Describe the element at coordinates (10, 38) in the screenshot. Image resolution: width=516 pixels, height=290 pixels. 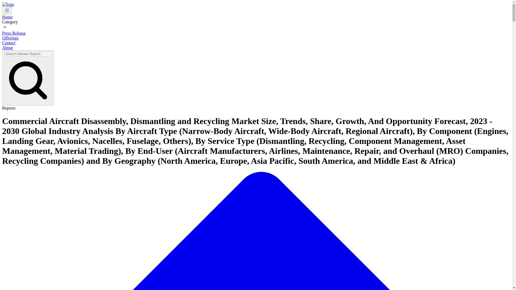
I see `Offerings` at that location.